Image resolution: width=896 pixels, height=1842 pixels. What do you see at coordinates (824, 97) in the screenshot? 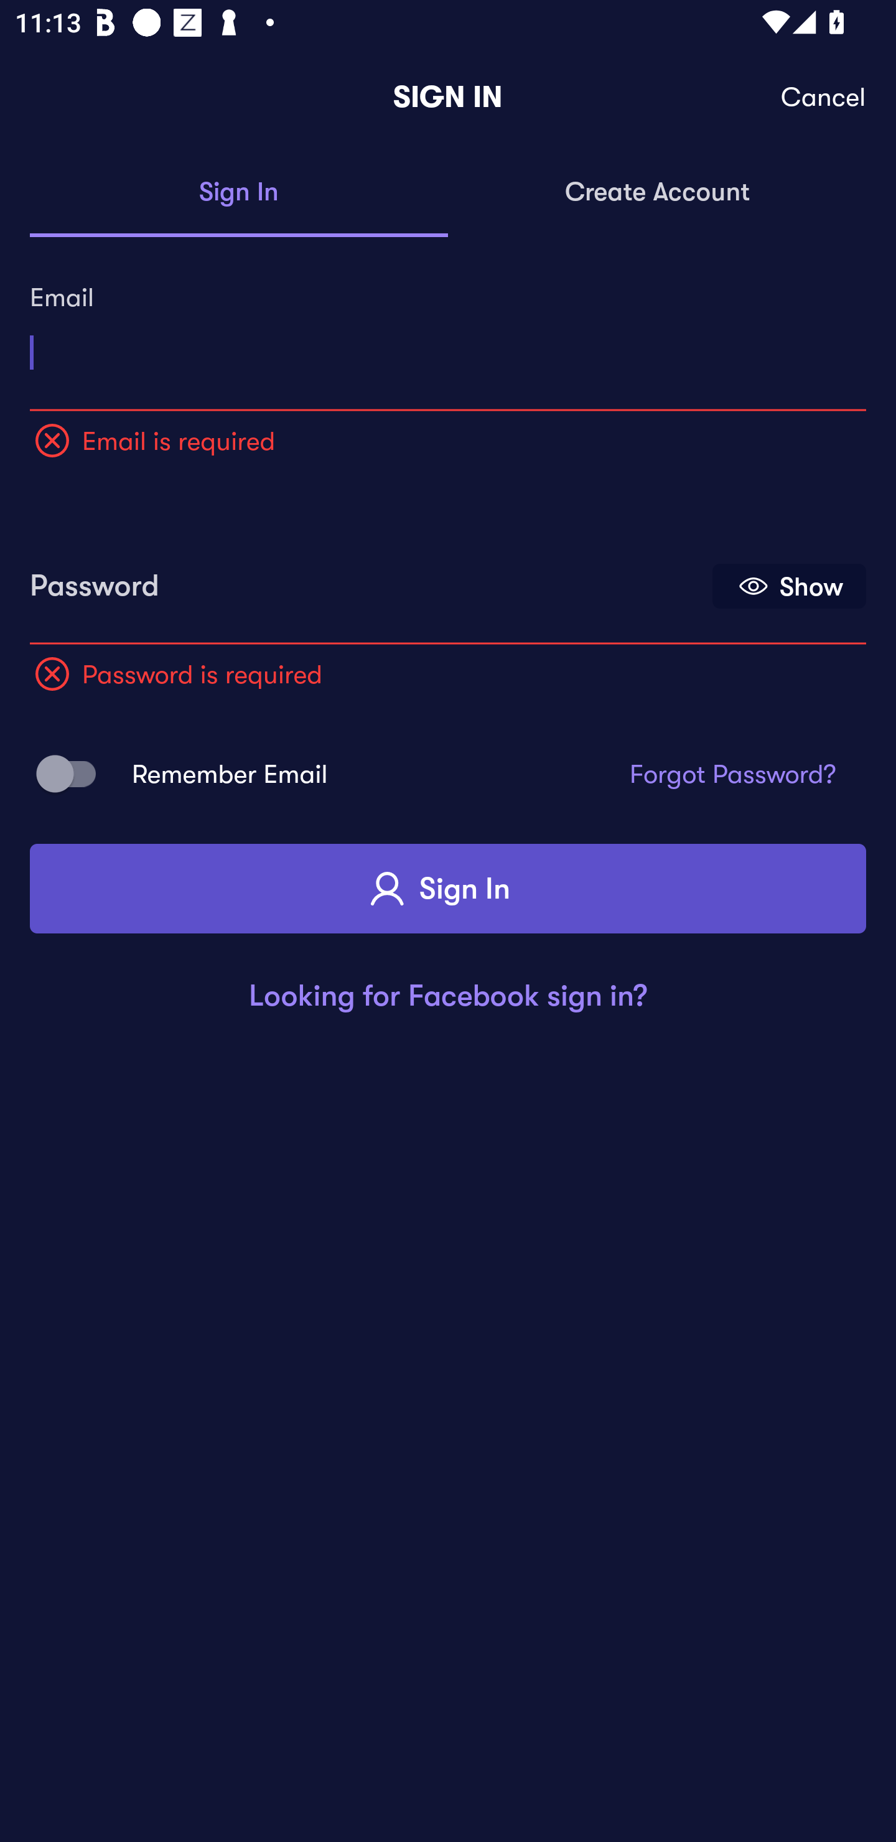
I see `Cancel` at bounding box center [824, 97].